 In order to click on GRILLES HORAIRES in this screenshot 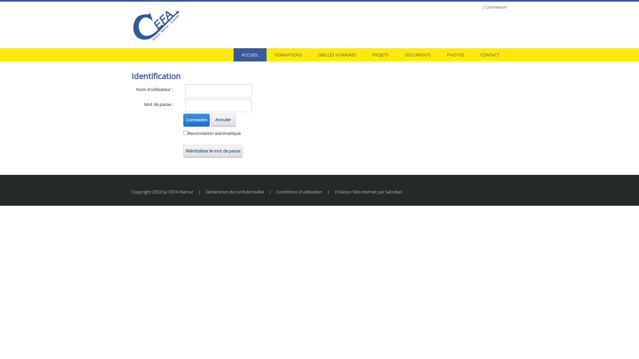, I will do `click(337, 55)`.